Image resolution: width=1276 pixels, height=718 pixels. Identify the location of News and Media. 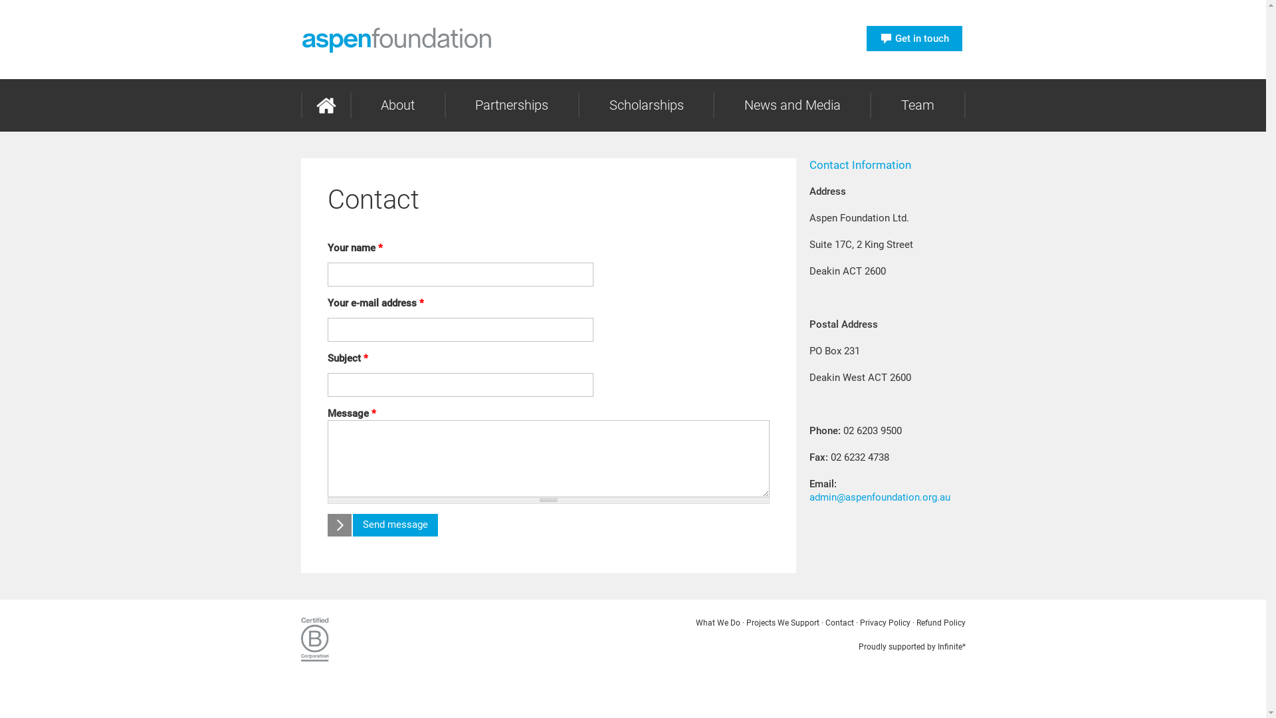
(792, 105).